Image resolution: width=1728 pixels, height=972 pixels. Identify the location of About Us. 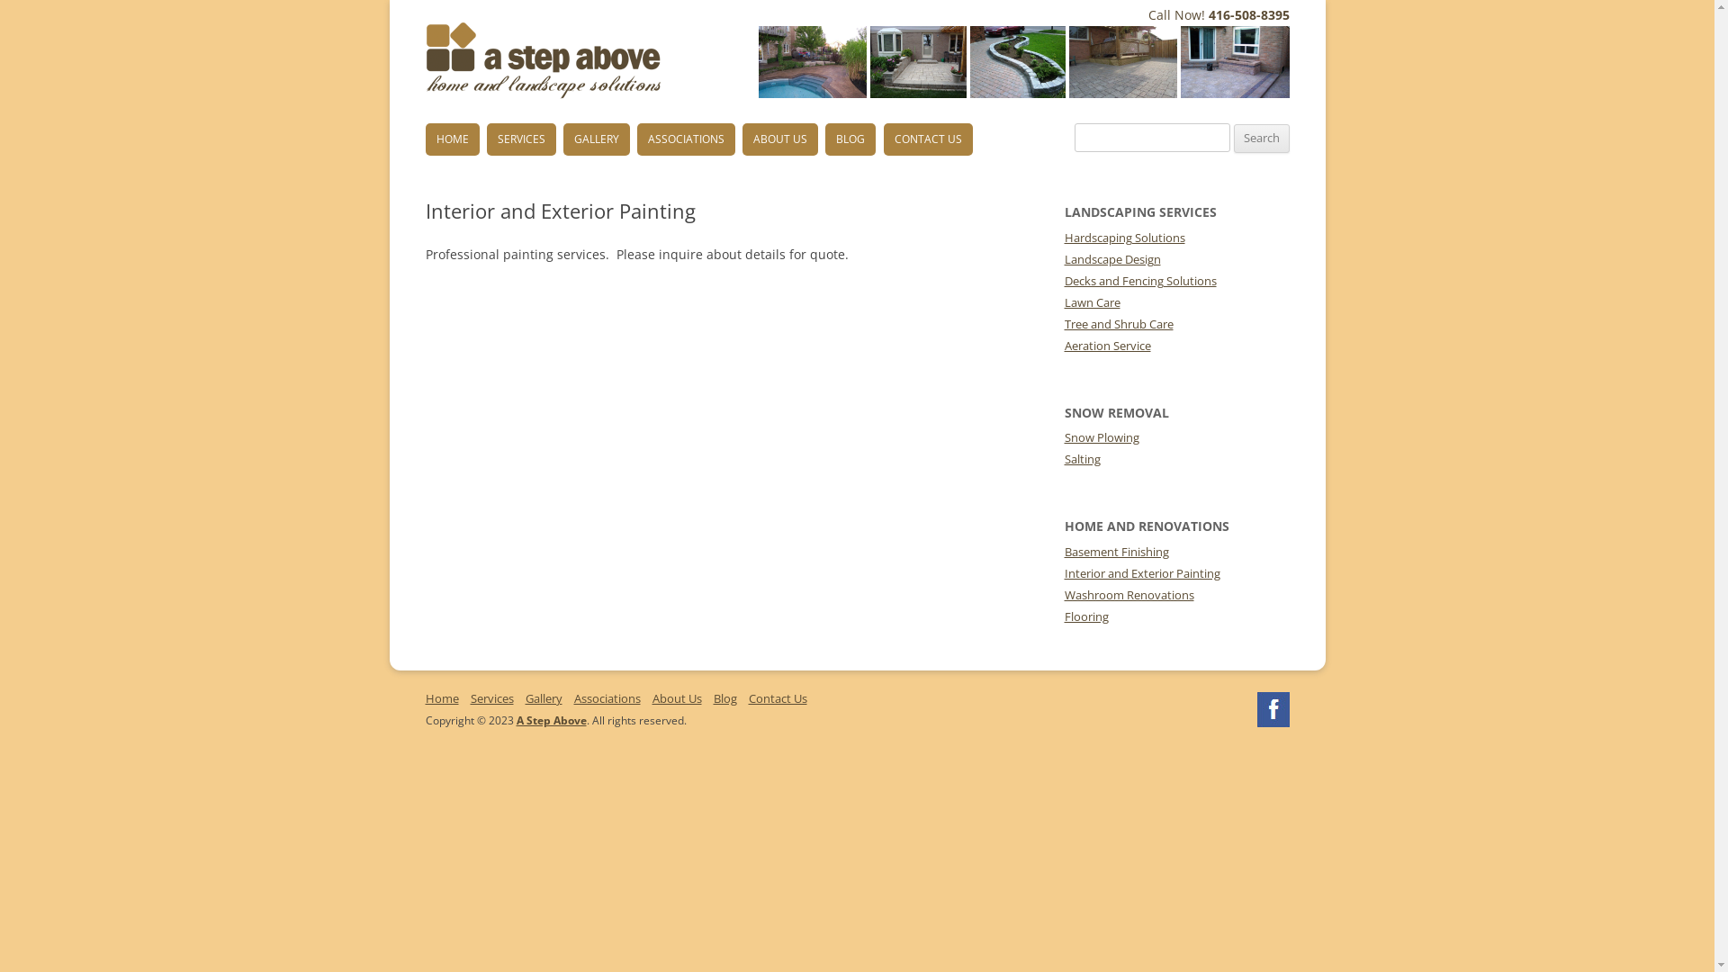
(677, 698).